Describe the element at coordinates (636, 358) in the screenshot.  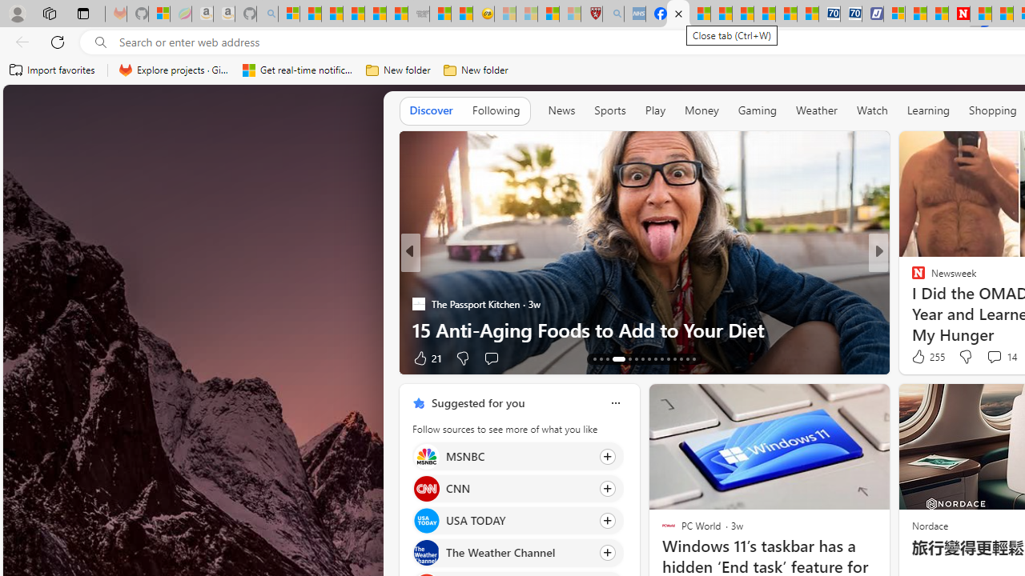
I see `AutomationID: tab-71` at that location.